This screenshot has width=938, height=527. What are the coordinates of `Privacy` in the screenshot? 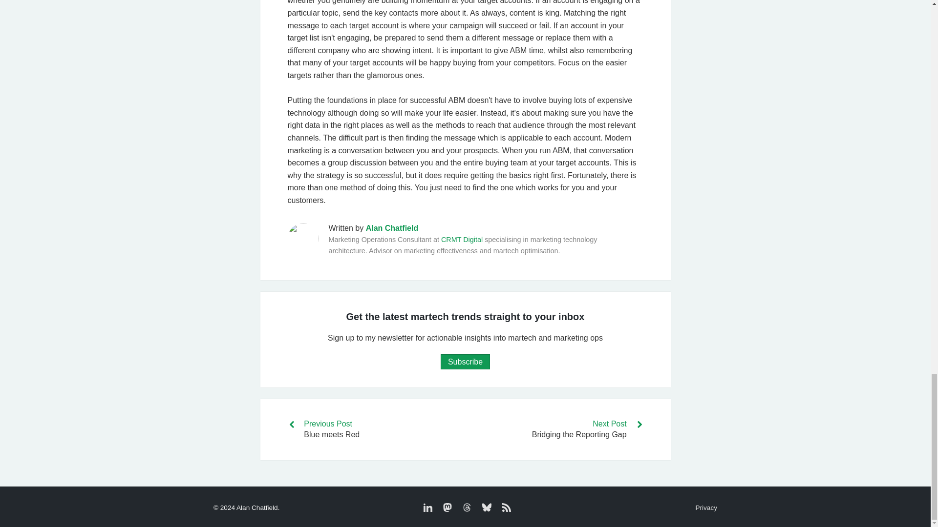 It's located at (706, 507).